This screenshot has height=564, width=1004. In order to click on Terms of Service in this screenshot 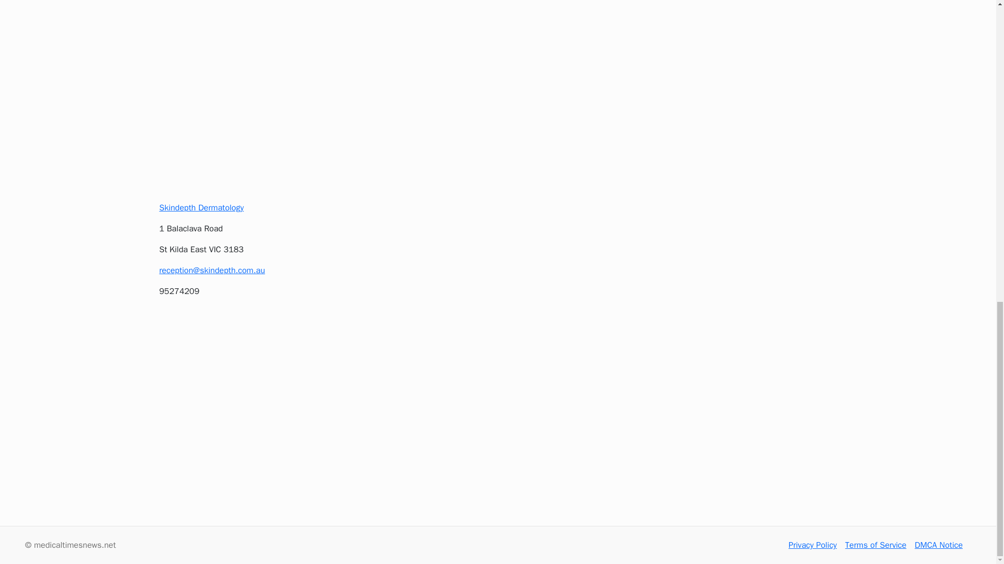, I will do `click(875, 545)`.